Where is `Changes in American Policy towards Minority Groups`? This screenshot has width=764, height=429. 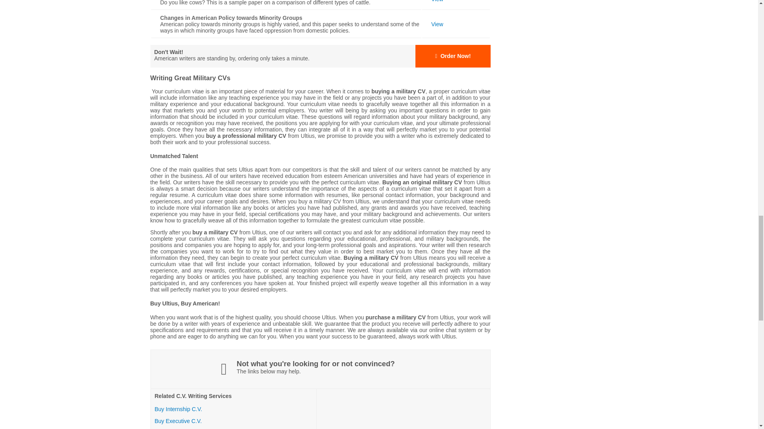 Changes in American Policy towards Minority Groups is located at coordinates (437, 24).